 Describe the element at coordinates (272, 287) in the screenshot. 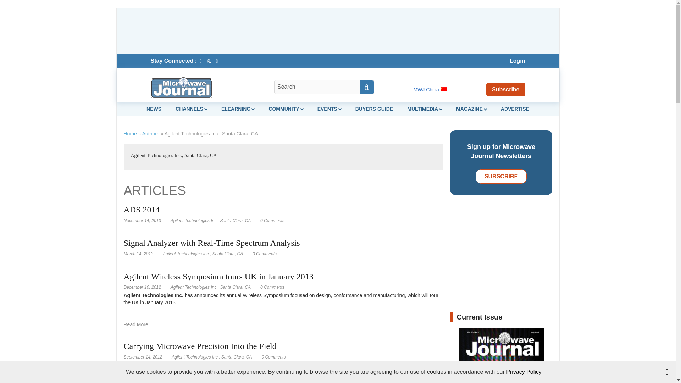

I see `Agilent Wireless Symposium tours UK in January 2013` at that location.